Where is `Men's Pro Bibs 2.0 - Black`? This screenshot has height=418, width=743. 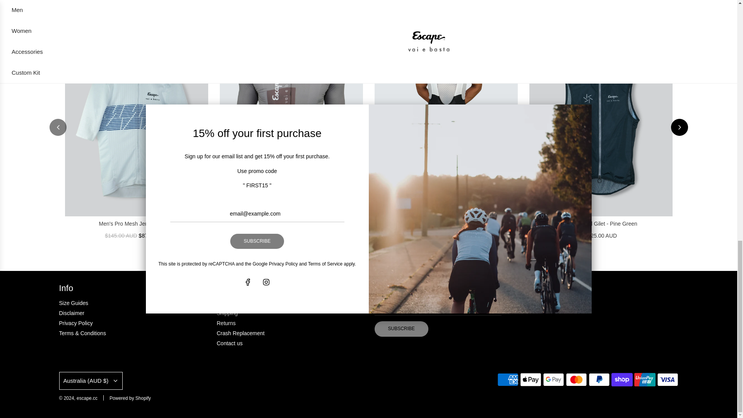 Men's Pro Bibs 2.0 - Black is located at coordinates (446, 109).